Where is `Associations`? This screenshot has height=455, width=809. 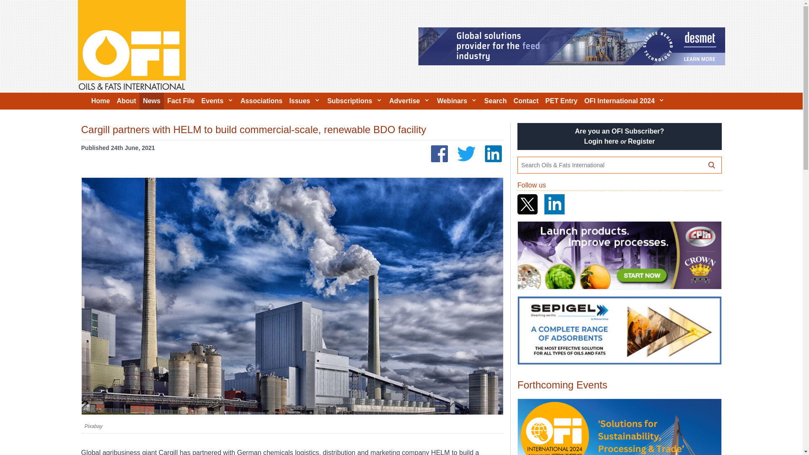
Associations is located at coordinates (261, 101).